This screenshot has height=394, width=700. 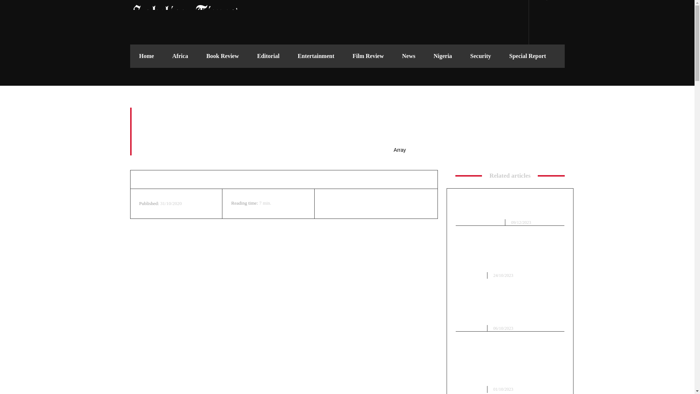 I want to click on Special Report, so click(x=528, y=56).